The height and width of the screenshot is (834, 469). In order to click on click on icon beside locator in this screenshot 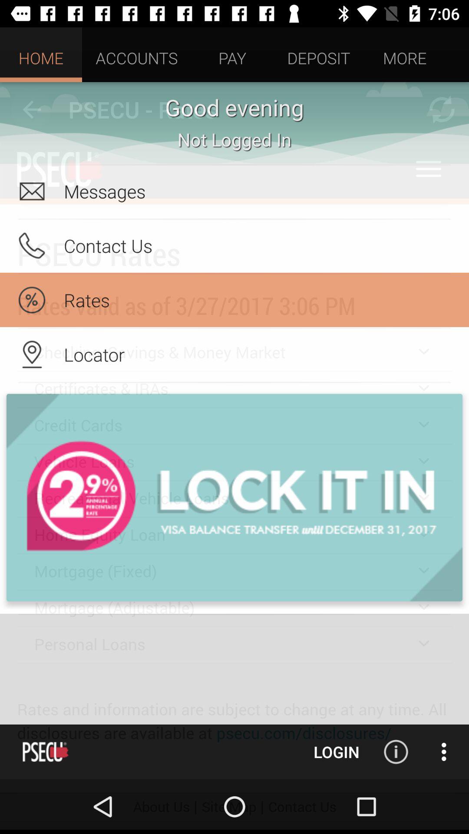, I will do `click(32, 354)`.